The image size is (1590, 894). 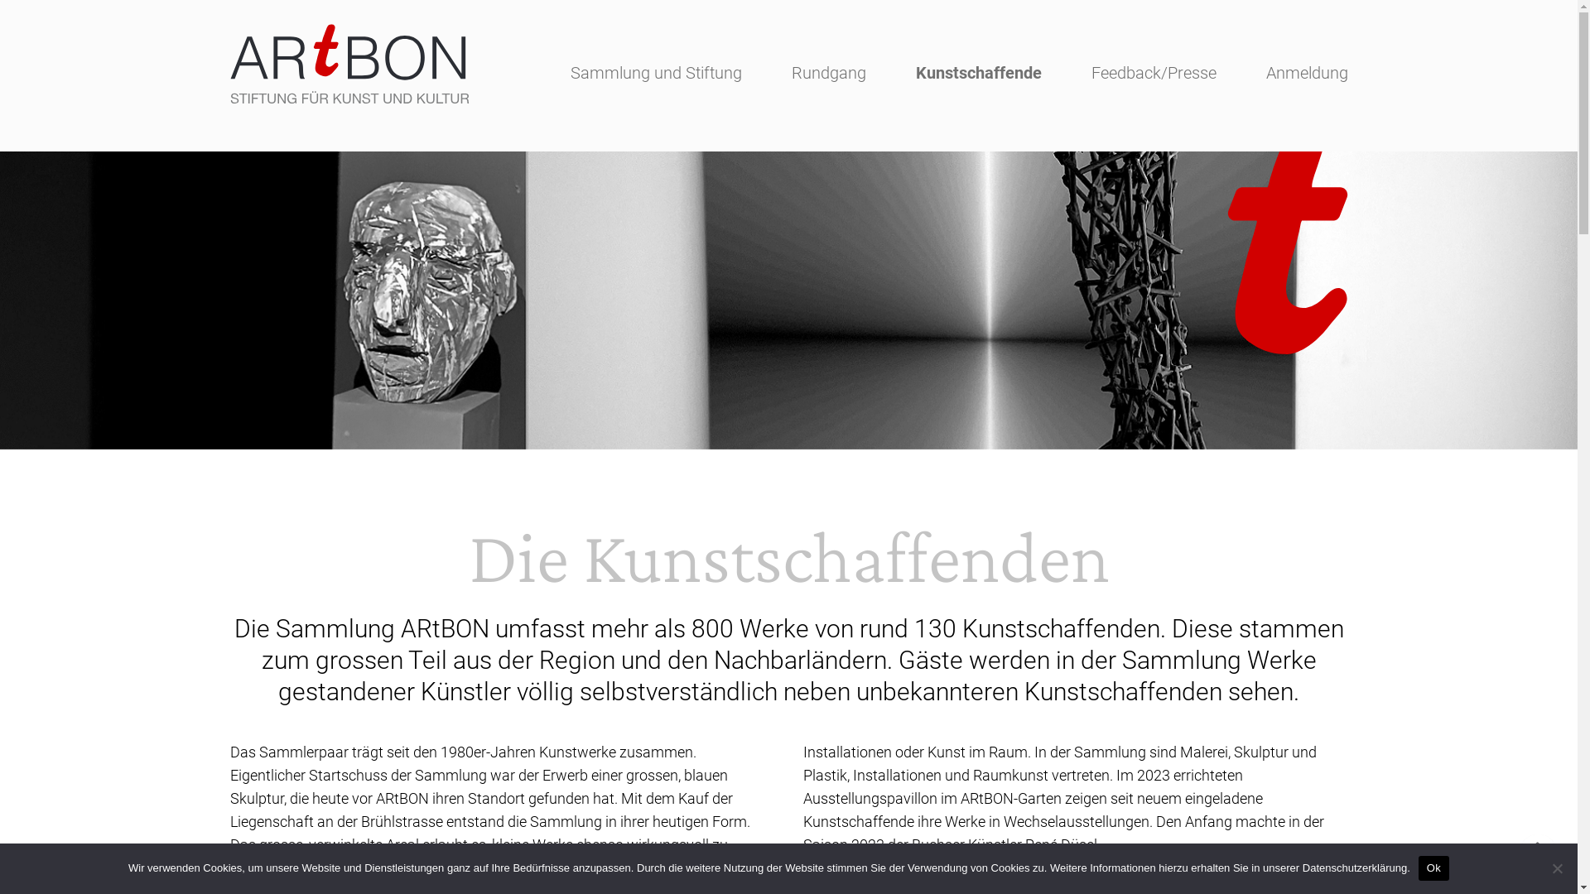 I want to click on Anmeldung, so click(x=1307, y=73).